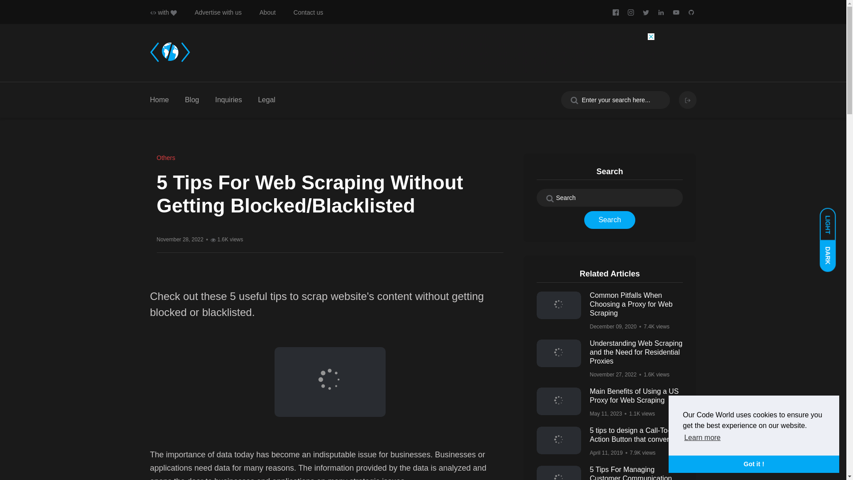  What do you see at coordinates (493, 53) in the screenshot?
I see `3rd party ad content` at bounding box center [493, 53].